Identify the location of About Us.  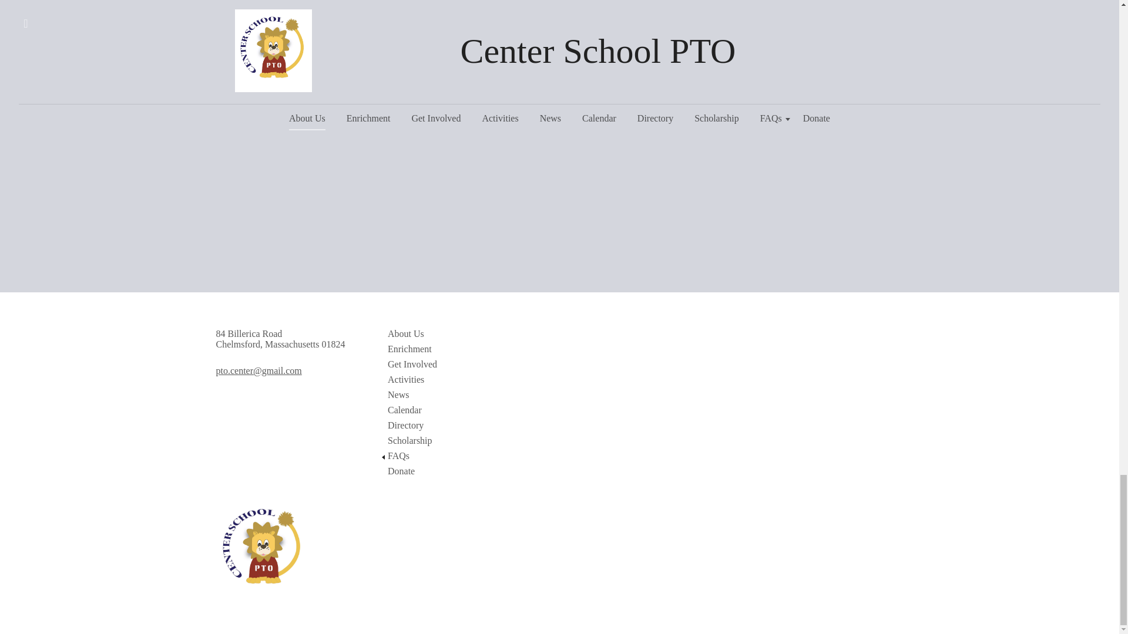
(462, 333).